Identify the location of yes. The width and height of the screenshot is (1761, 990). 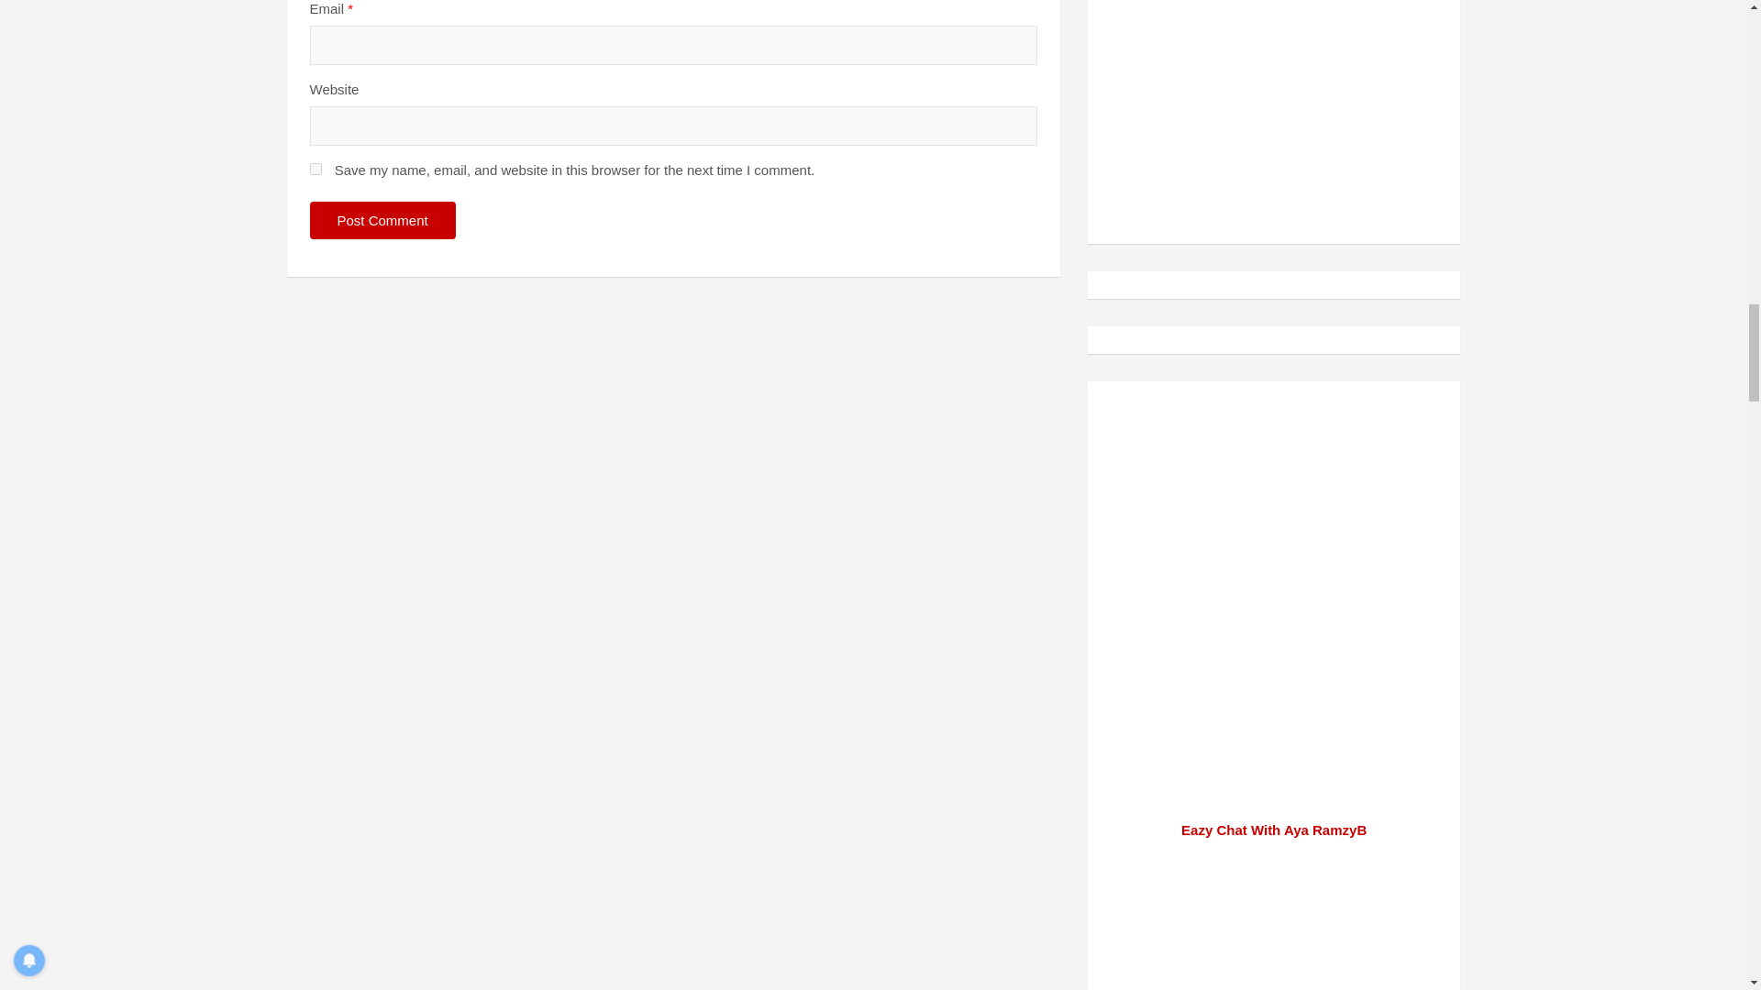
(316, 169).